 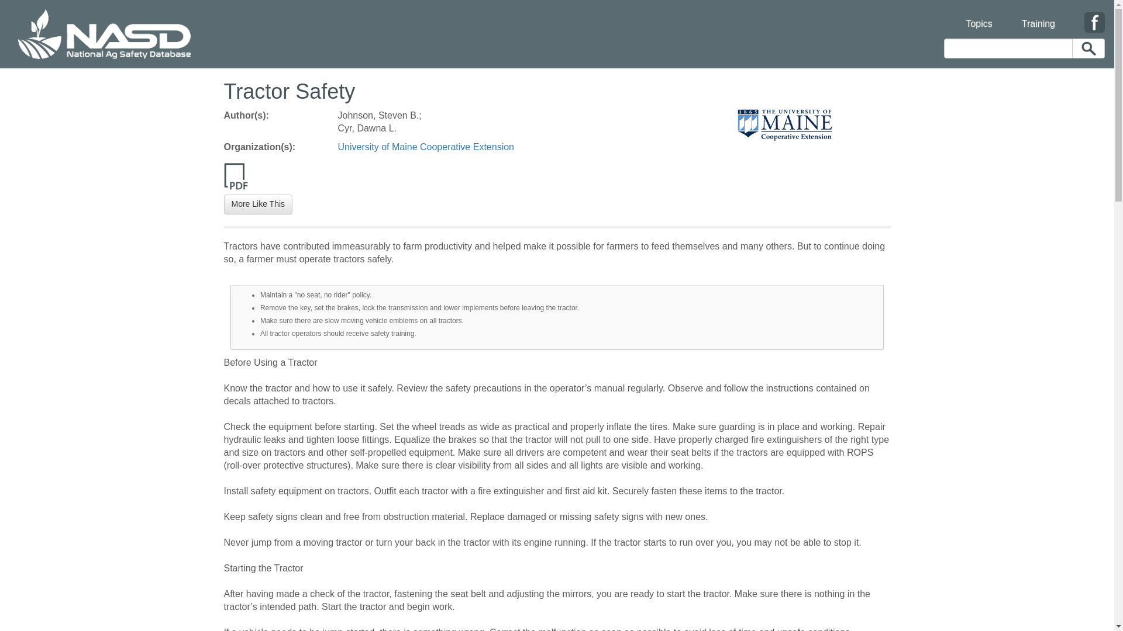 What do you see at coordinates (979, 16) in the screenshot?
I see `Topics` at bounding box center [979, 16].